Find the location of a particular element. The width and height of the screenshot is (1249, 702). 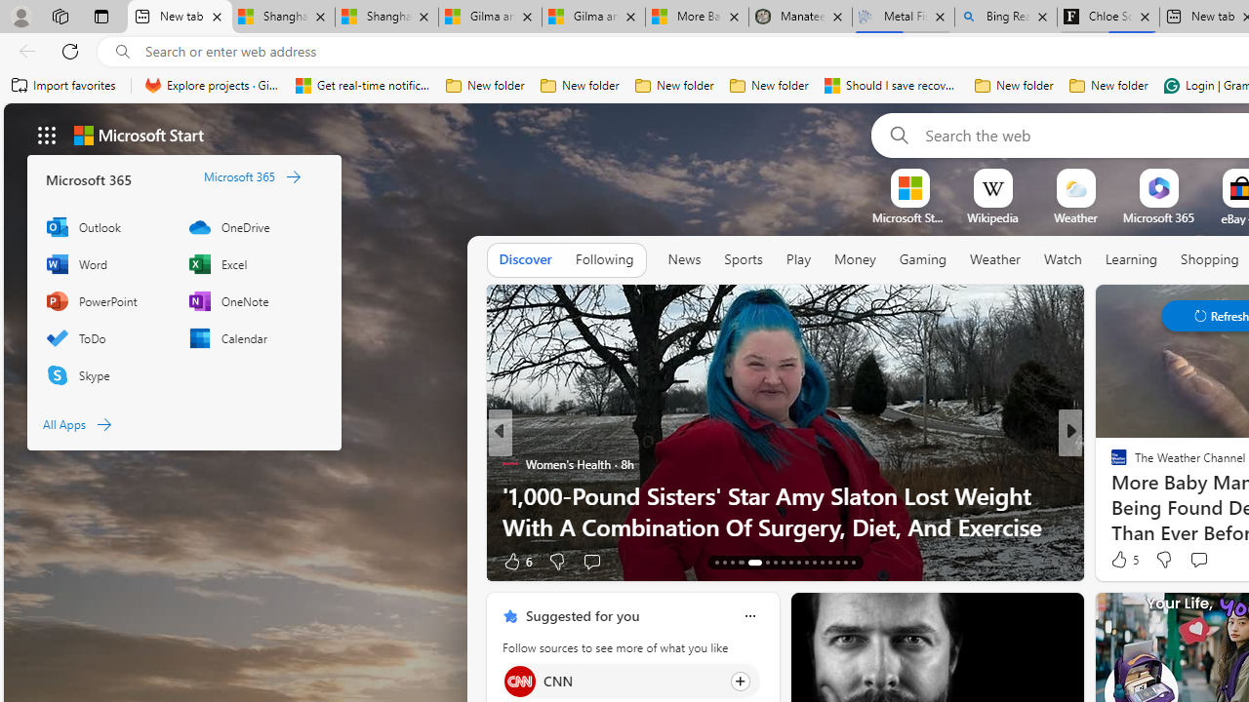

Go to All Apps is located at coordinates (76, 423).